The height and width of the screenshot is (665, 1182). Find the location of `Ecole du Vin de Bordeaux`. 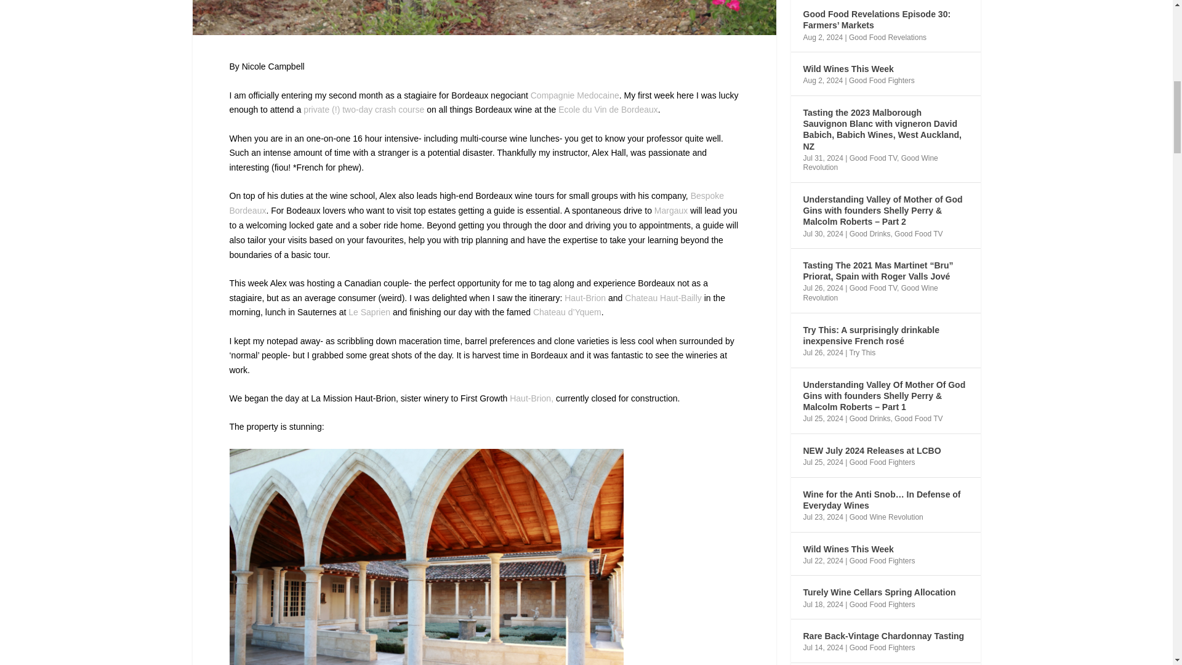

Ecole du Vin de Bordeaux is located at coordinates (608, 109).